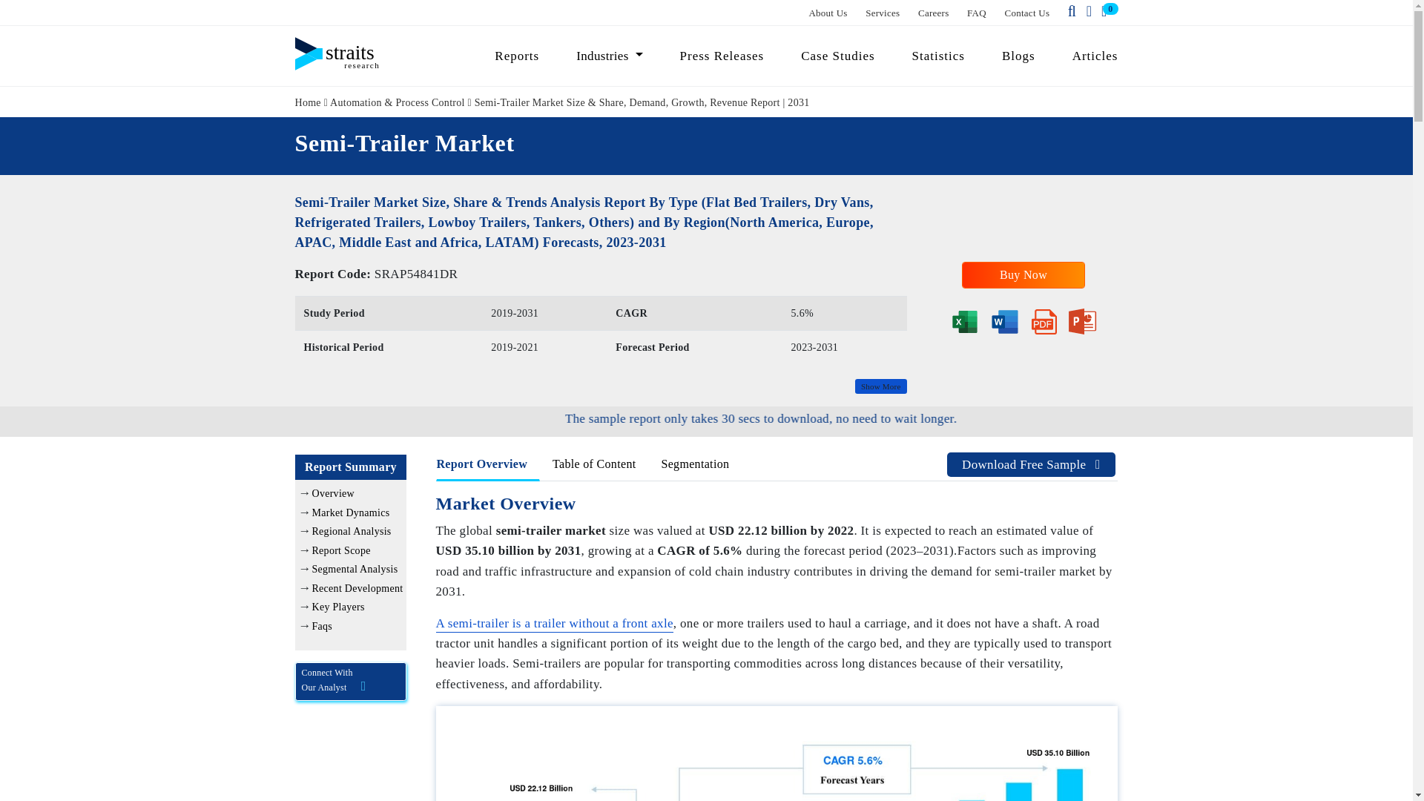 The height and width of the screenshot is (801, 1424). What do you see at coordinates (308, 101) in the screenshot?
I see `Home` at bounding box center [308, 101].